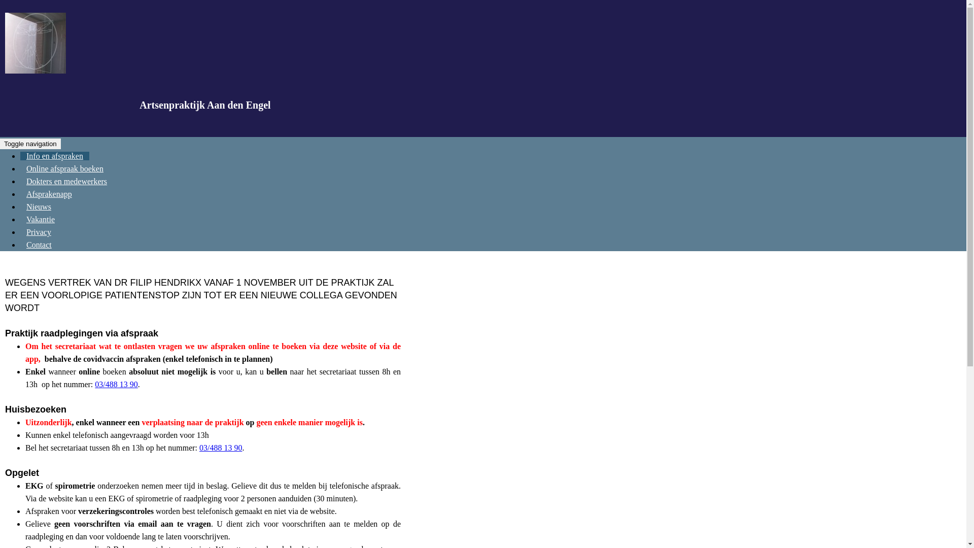 The image size is (974, 548). What do you see at coordinates (65, 168) in the screenshot?
I see `Online afspraak boeken` at bounding box center [65, 168].